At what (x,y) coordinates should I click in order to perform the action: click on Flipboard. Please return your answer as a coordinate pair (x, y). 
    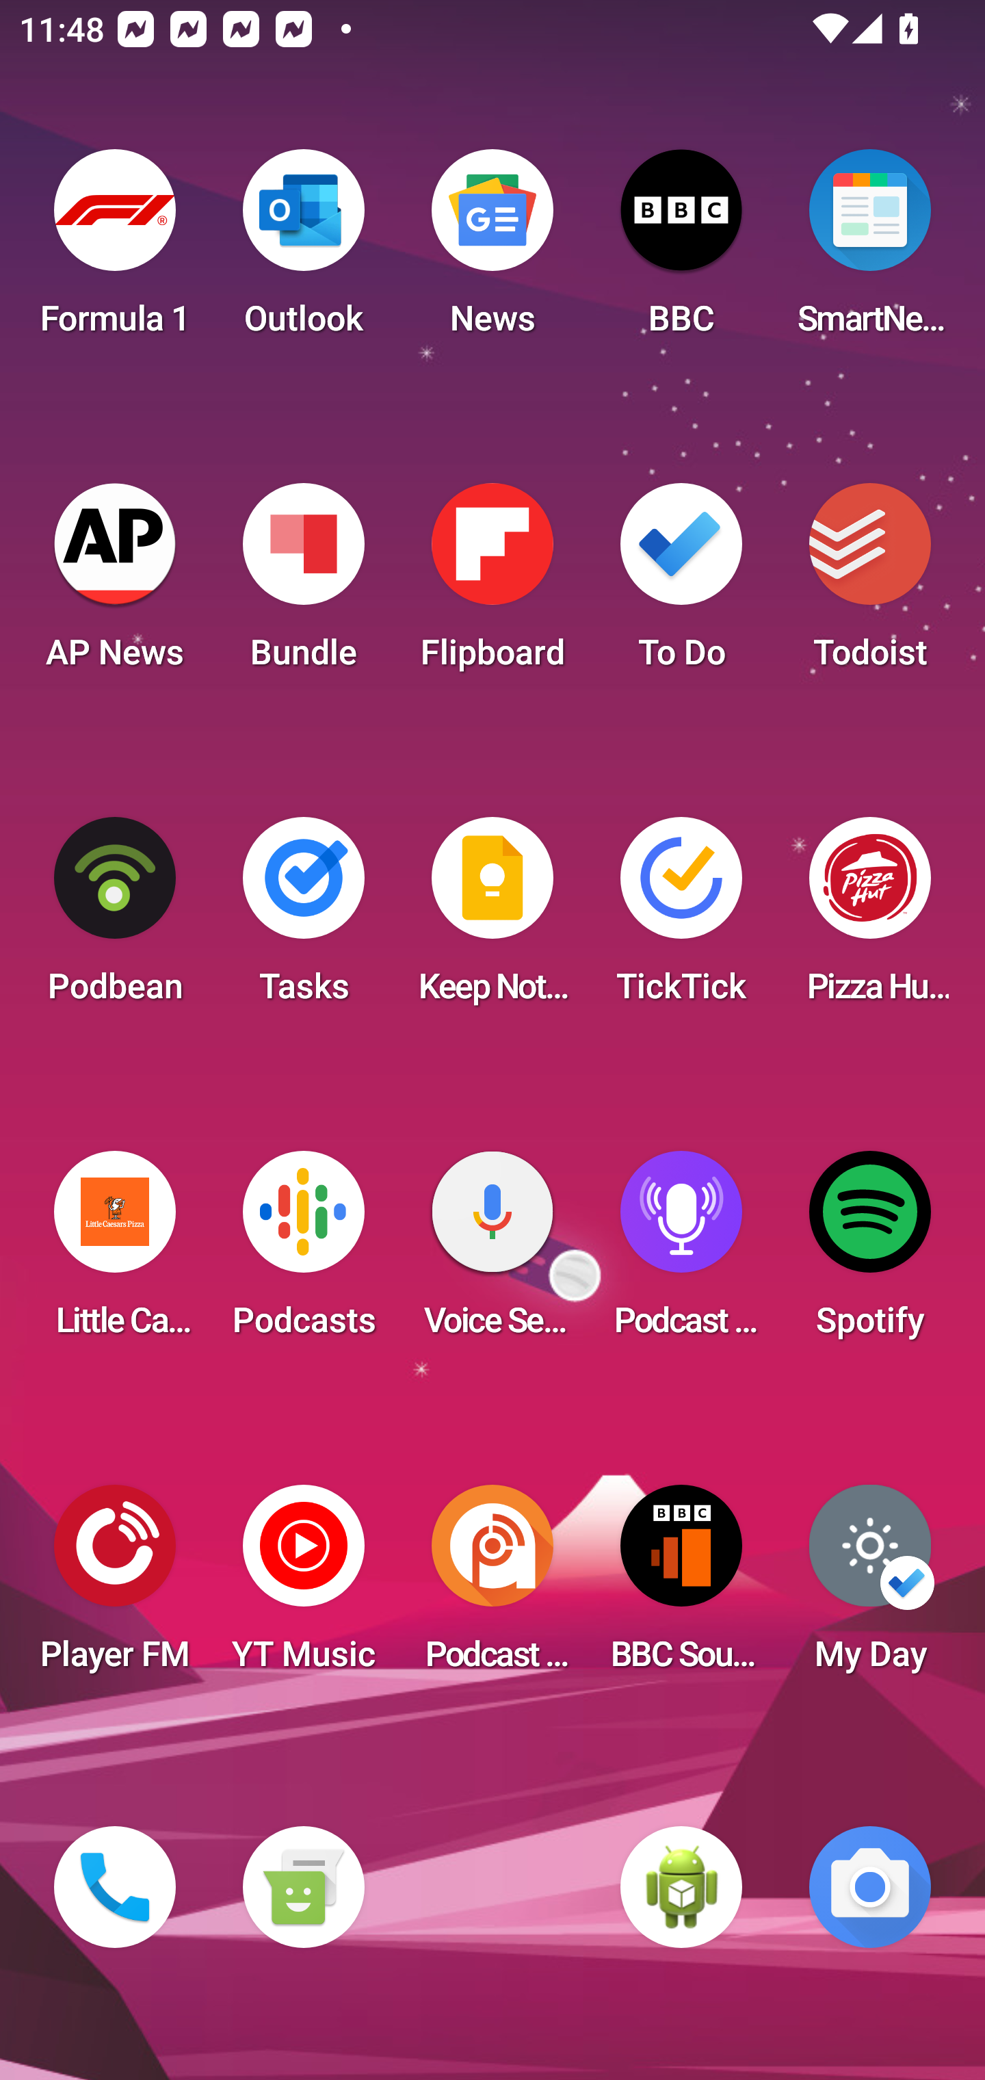
    Looking at the image, I should click on (492, 584).